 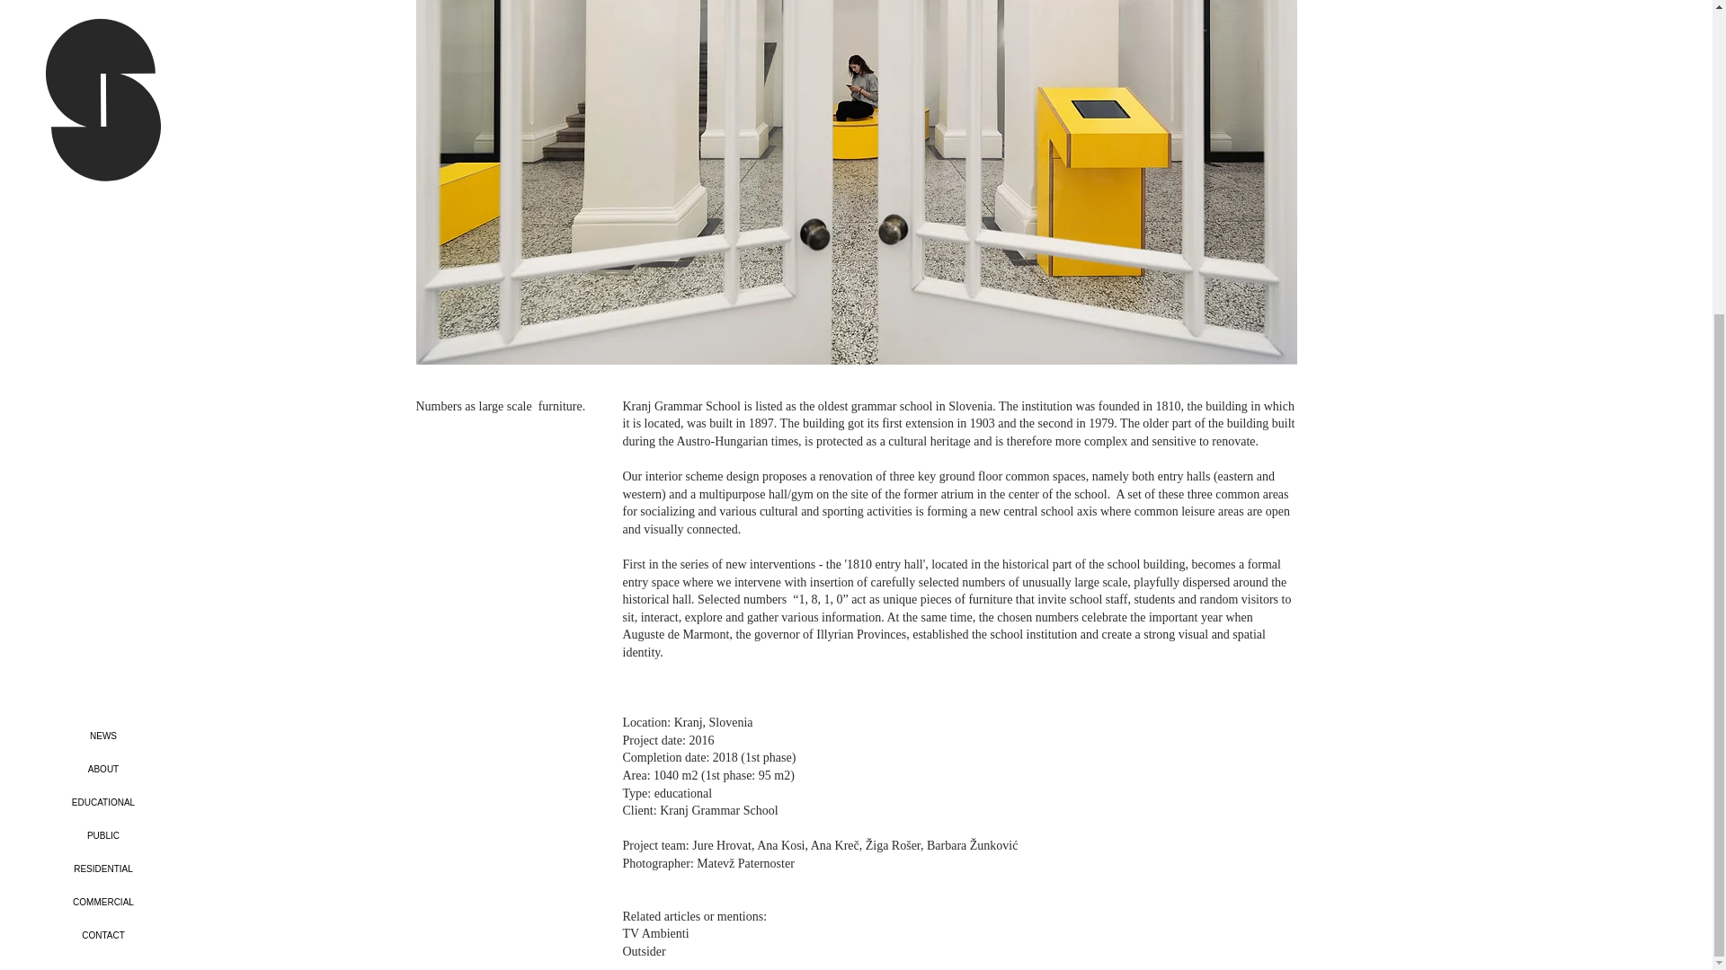 What do you see at coordinates (102, 413) in the screenshot?
I see `RESIDENTIAL` at bounding box center [102, 413].